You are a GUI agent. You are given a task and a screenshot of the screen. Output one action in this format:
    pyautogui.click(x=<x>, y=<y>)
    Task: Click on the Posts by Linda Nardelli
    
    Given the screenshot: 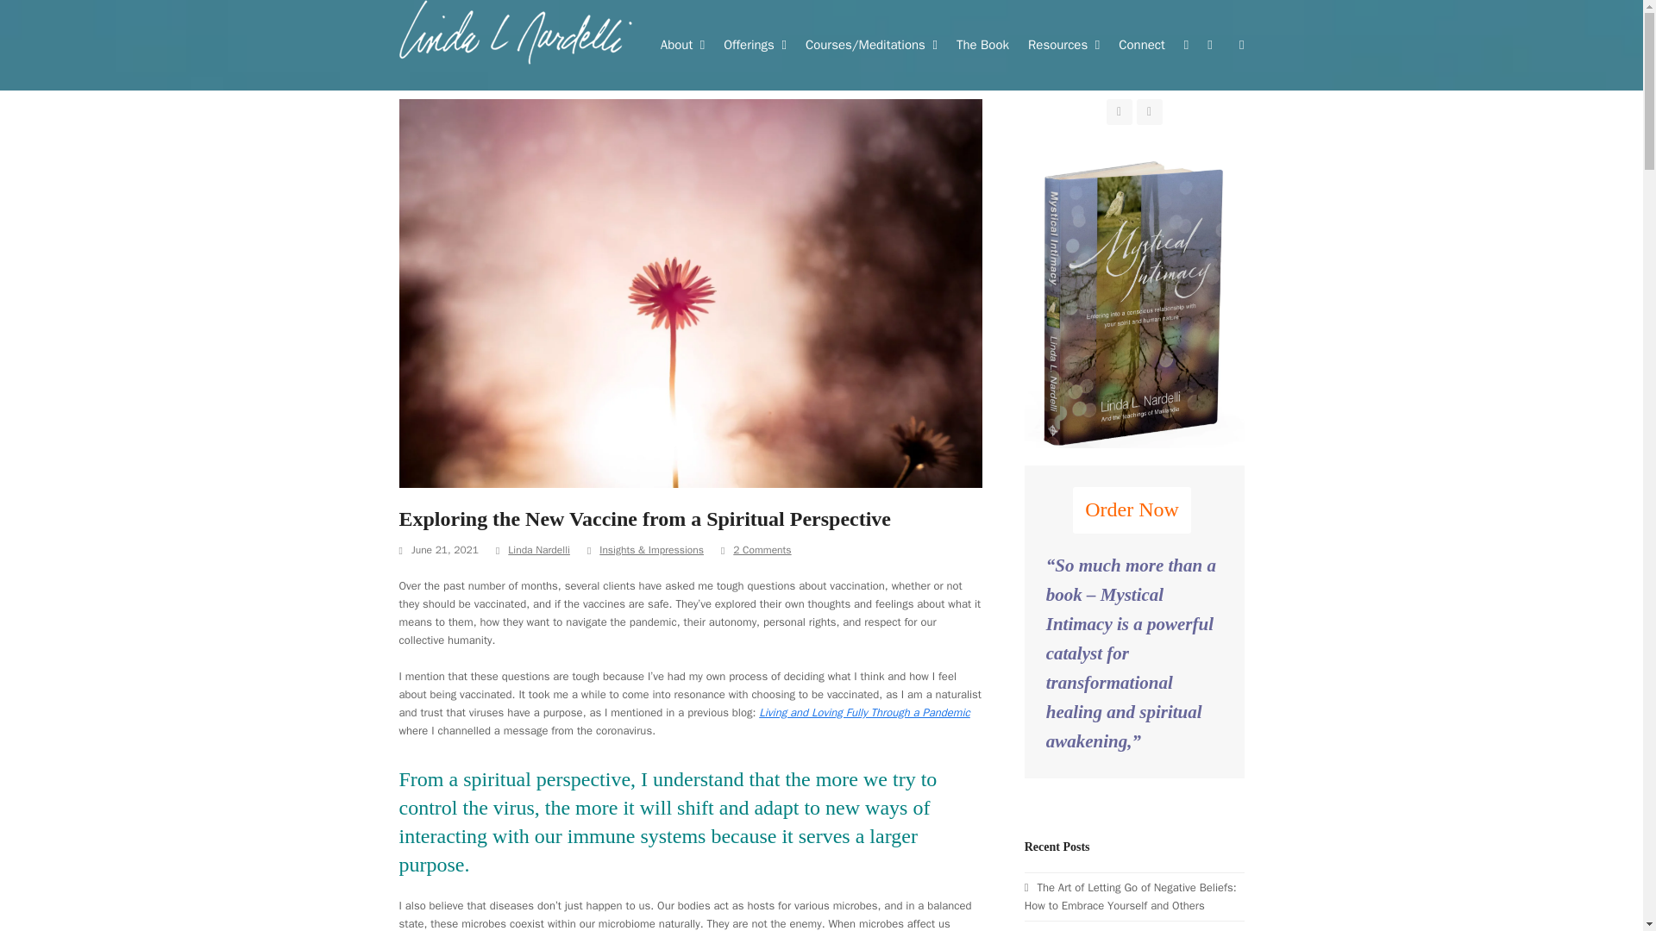 What is the action you would take?
    pyautogui.click(x=538, y=549)
    